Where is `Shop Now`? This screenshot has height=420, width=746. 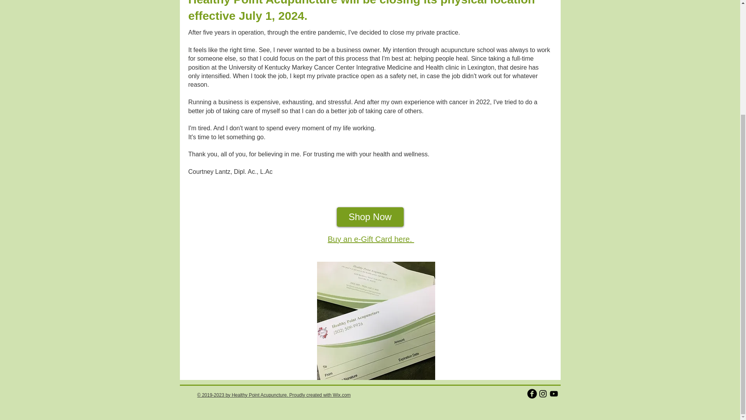
Shop Now is located at coordinates (370, 217).